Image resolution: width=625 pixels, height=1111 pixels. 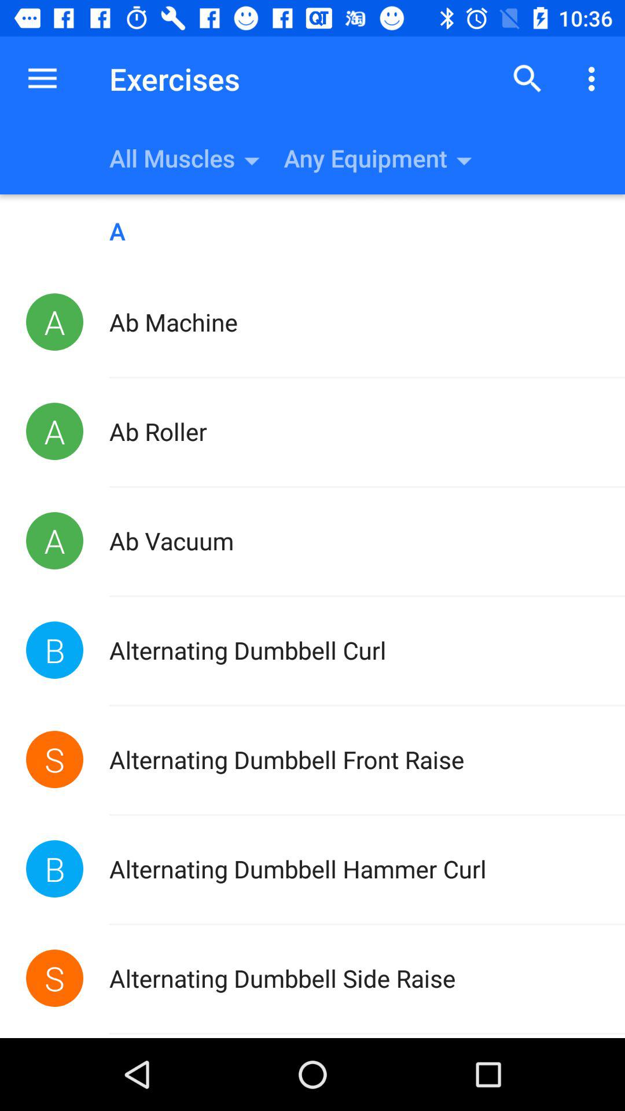 I want to click on select the icon above the a icon, so click(x=595, y=79).